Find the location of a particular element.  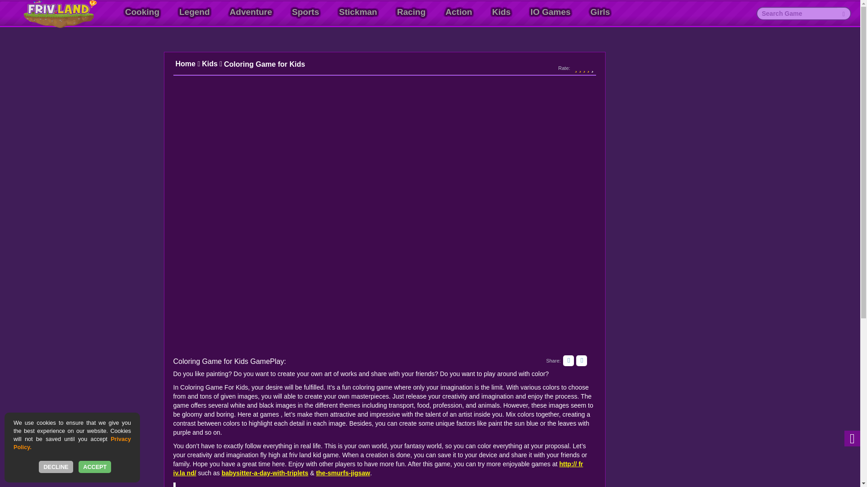

Sports is located at coordinates (305, 12).